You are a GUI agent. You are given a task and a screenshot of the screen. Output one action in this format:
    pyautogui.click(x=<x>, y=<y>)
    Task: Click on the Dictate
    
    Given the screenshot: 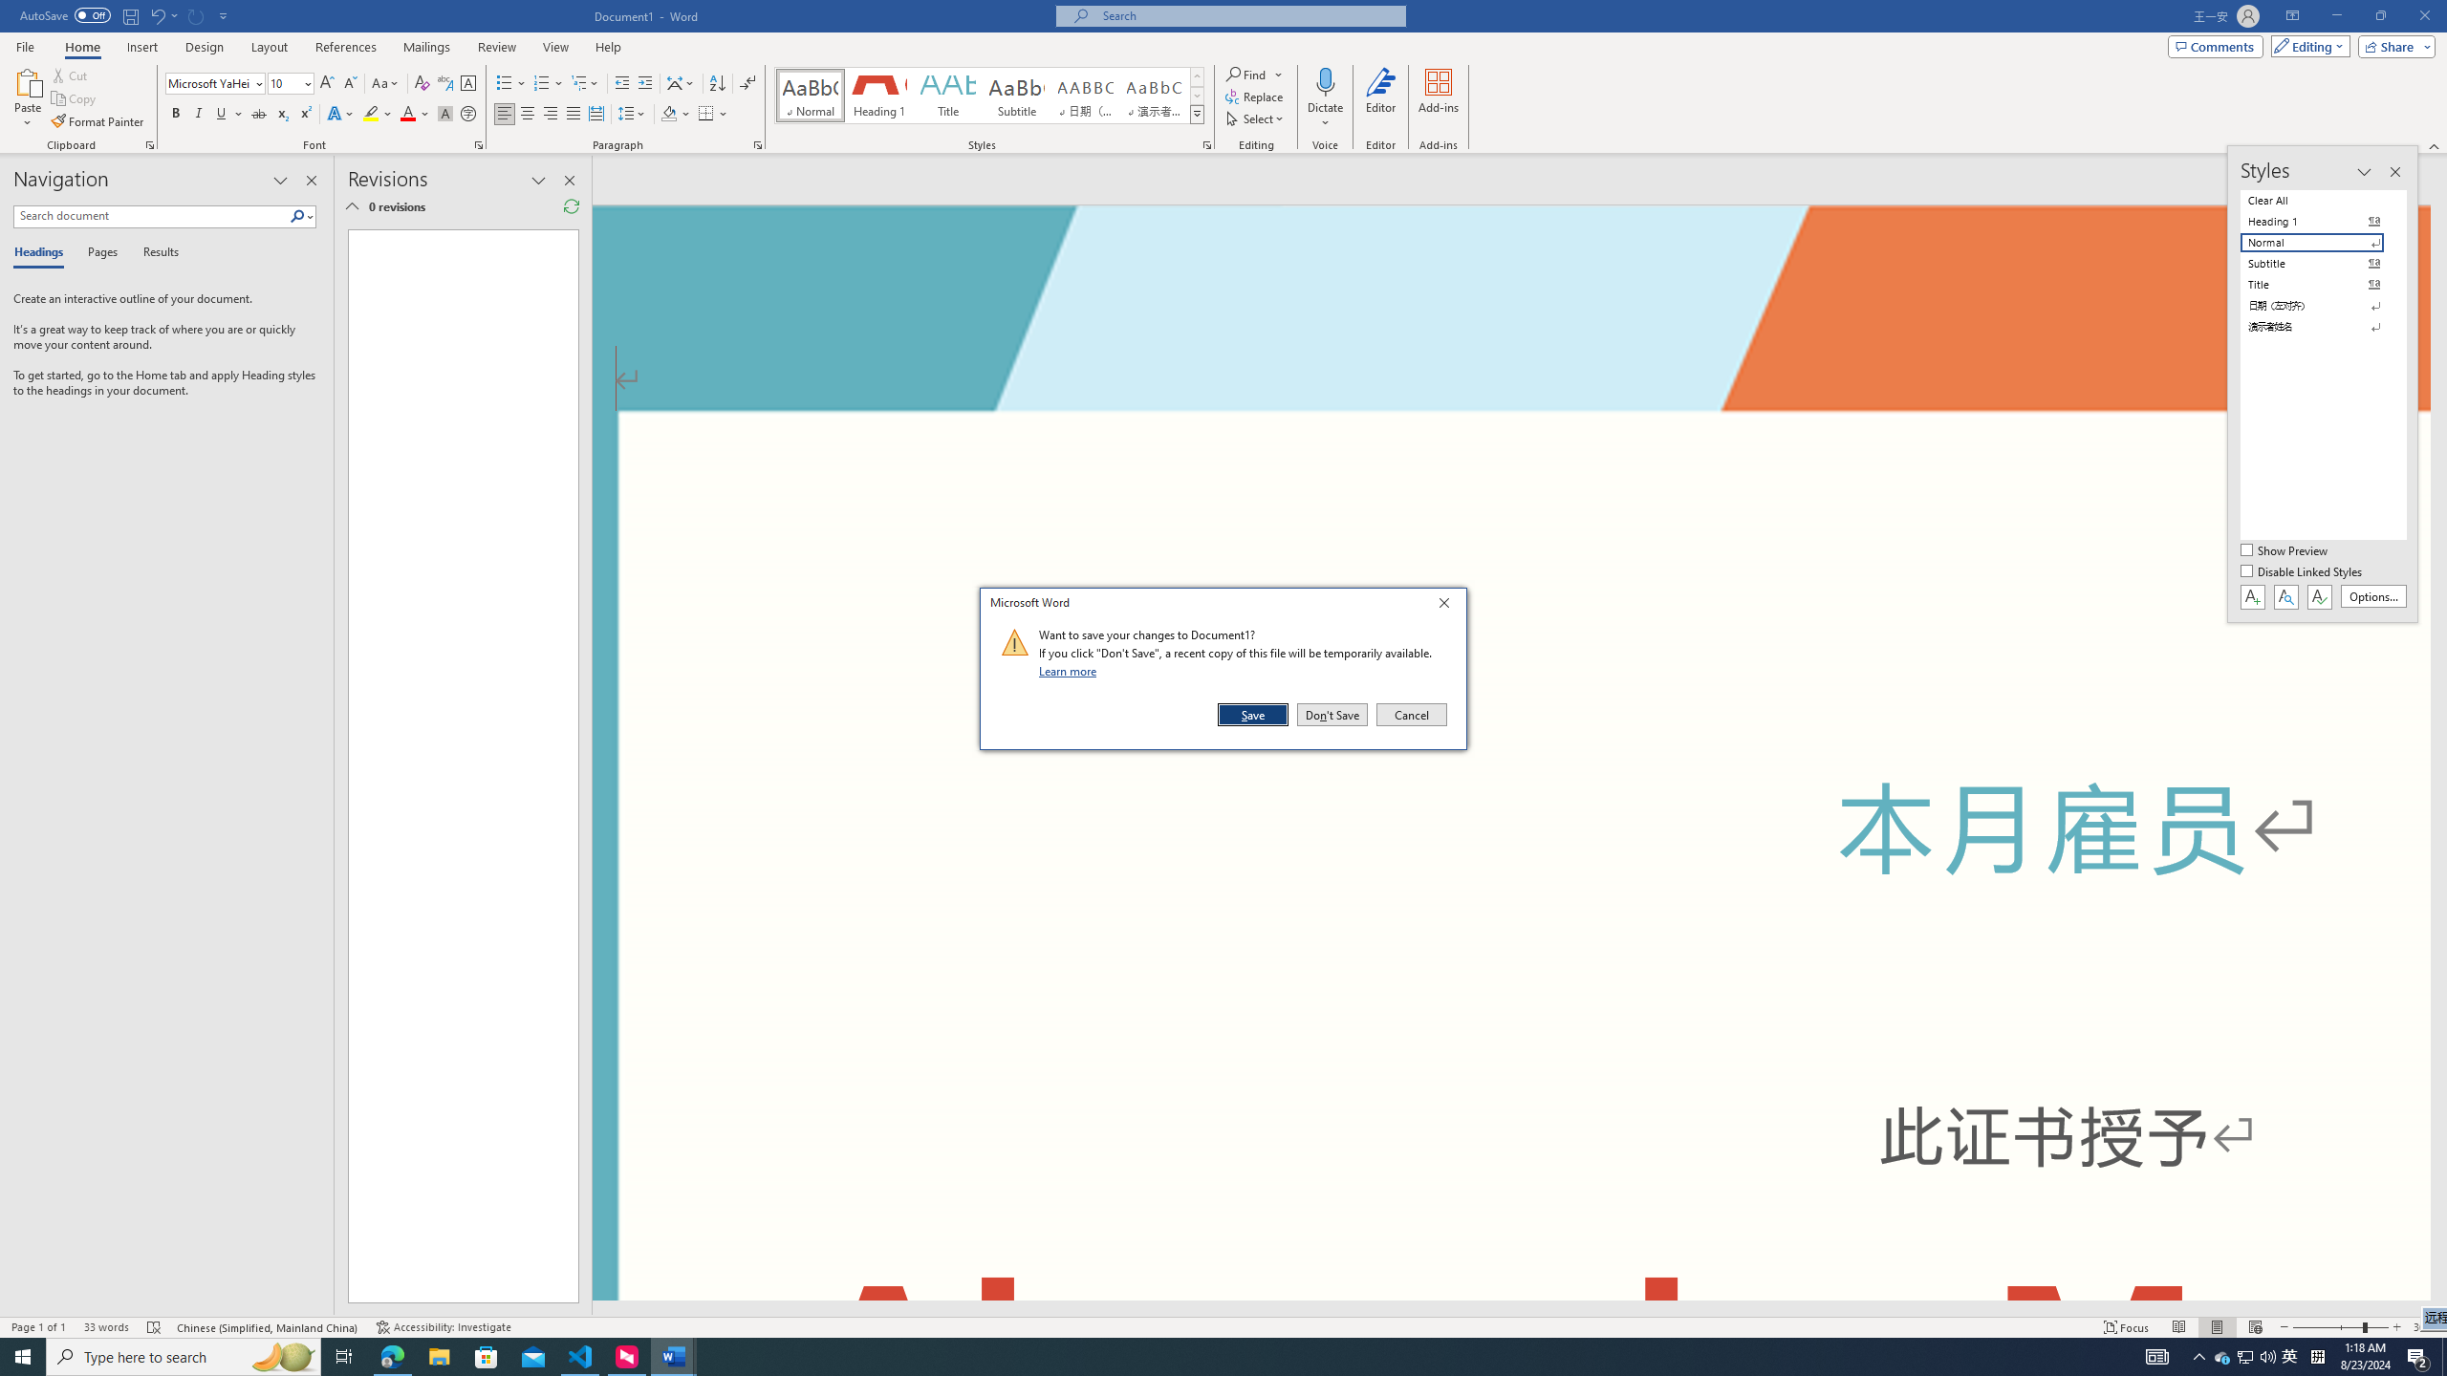 What is the action you would take?
    pyautogui.click(x=1327, y=81)
    